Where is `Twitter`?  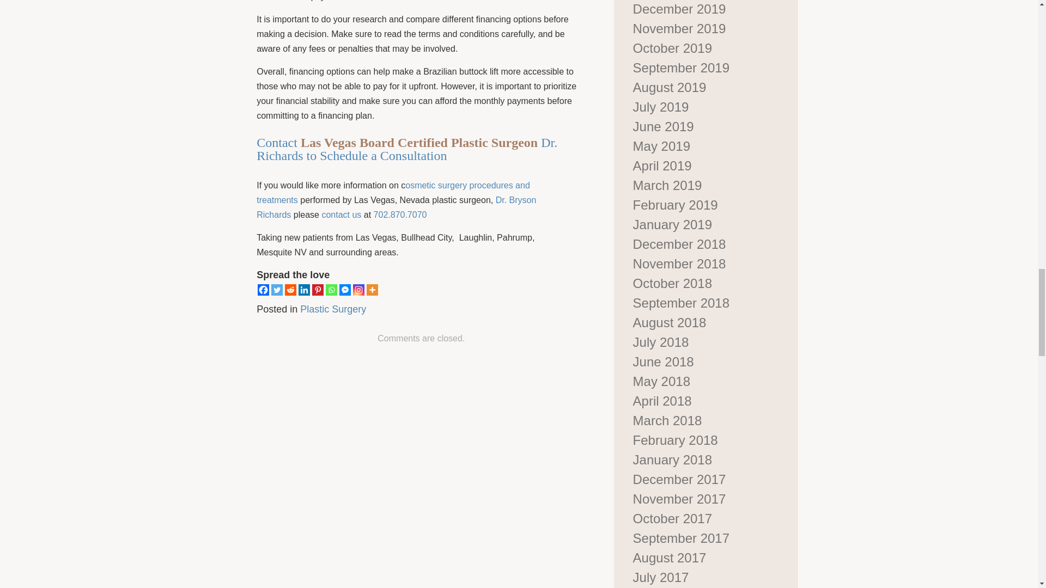 Twitter is located at coordinates (277, 290).